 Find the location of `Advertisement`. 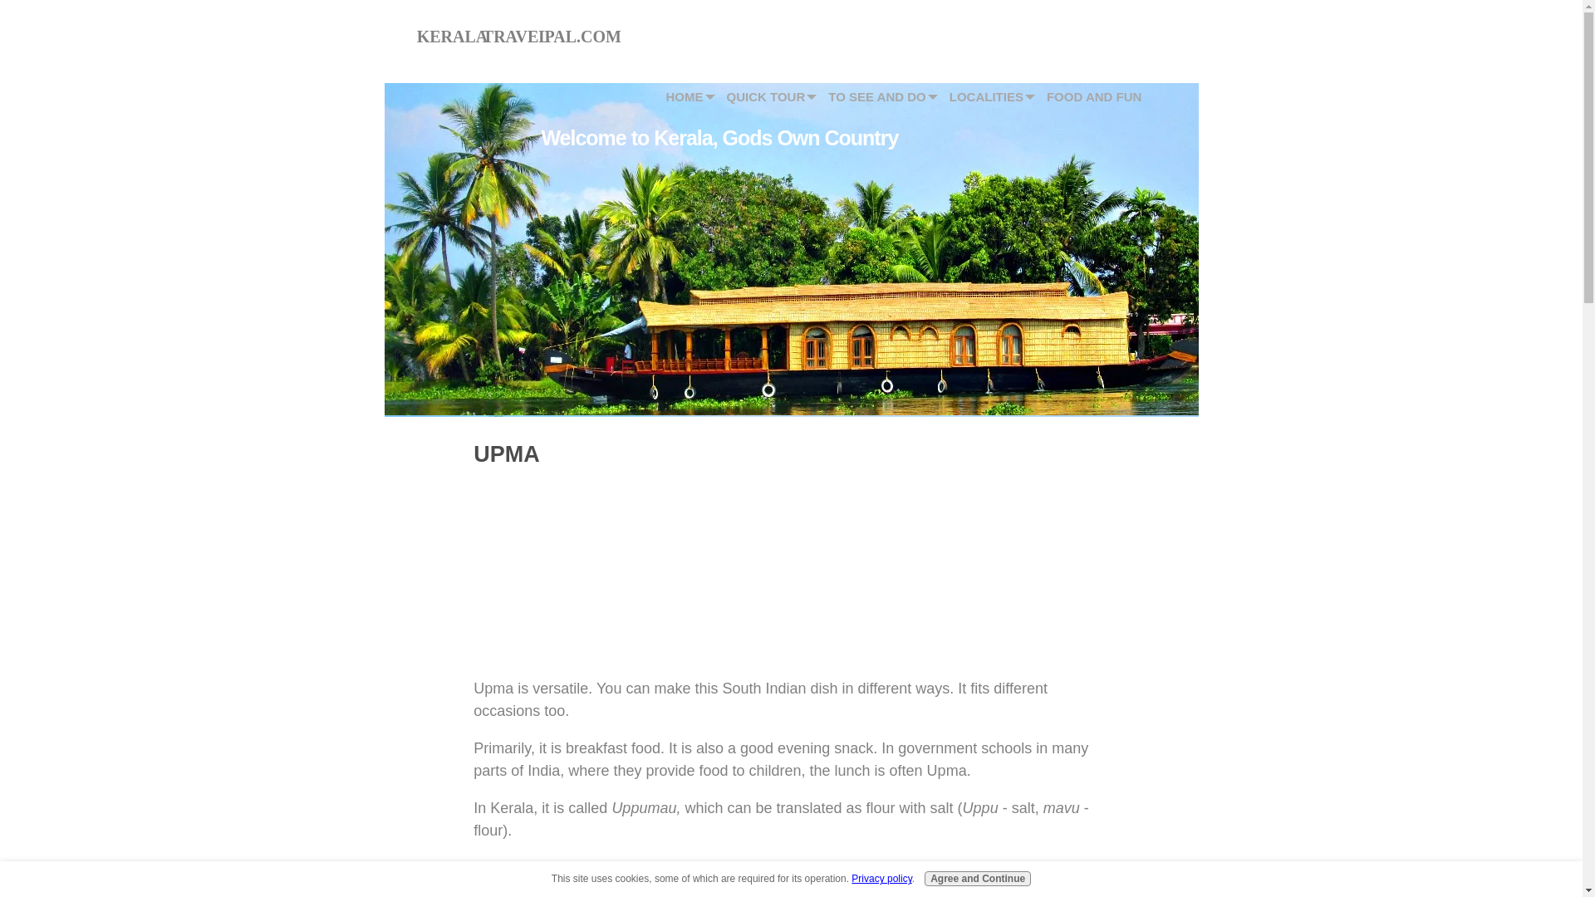

Advertisement is located at coordinates (557, 558).